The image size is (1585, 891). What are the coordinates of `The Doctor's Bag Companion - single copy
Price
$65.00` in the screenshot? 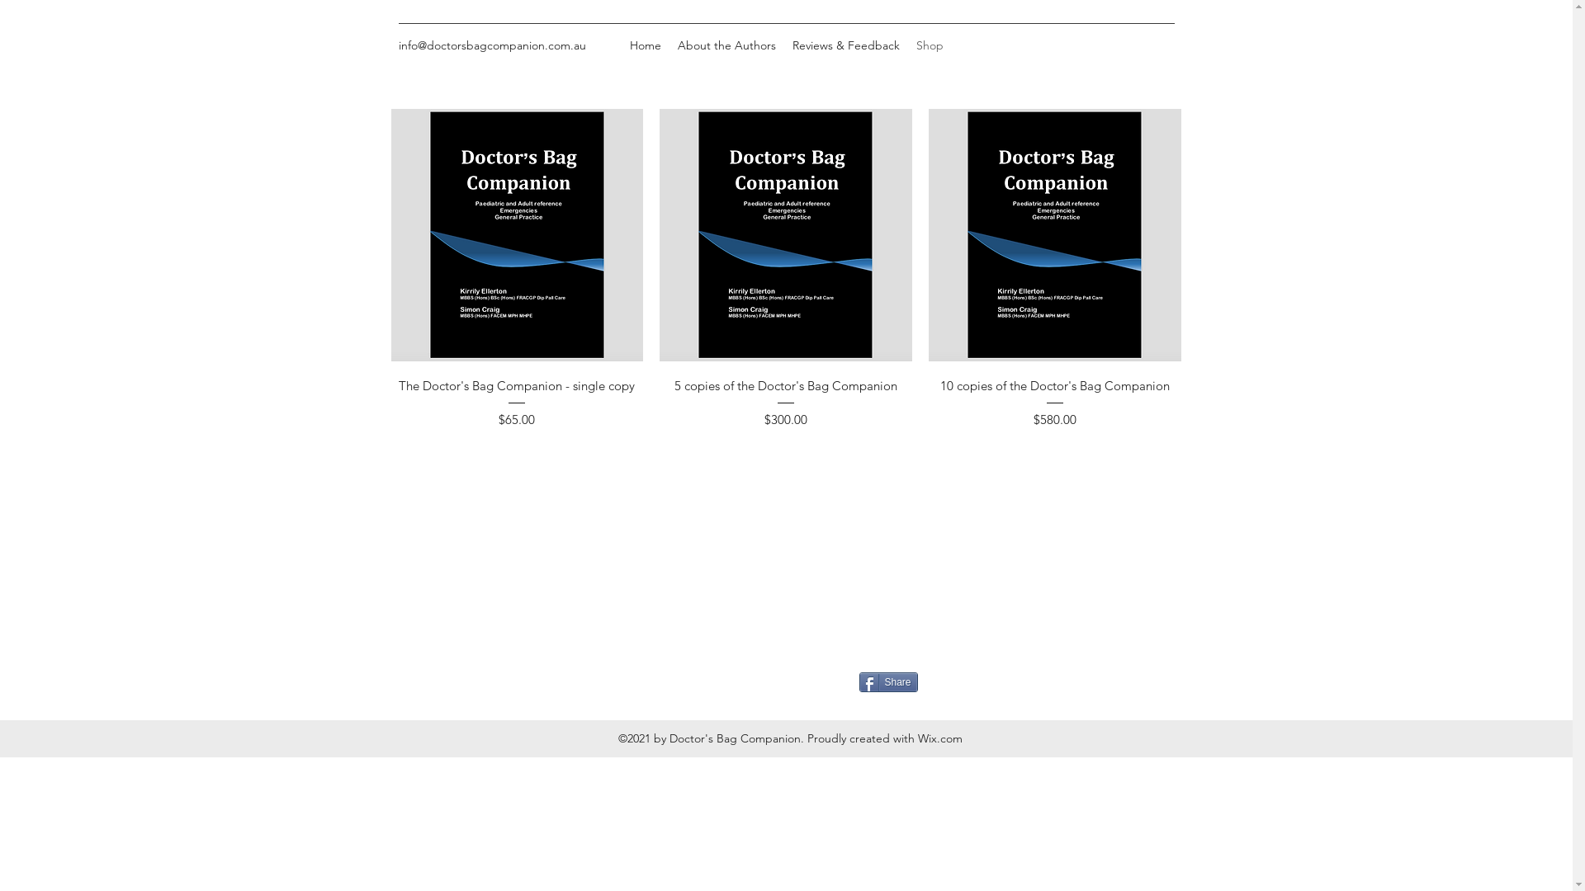 It's located at (518, 402).